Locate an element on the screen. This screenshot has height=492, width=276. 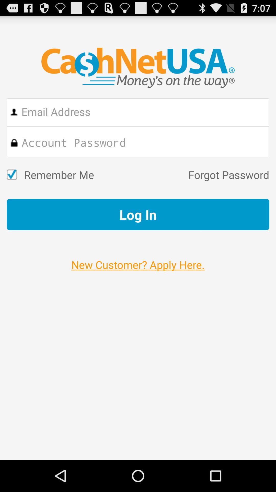
tap the icon below log in button is located at coordinates (138, 259).